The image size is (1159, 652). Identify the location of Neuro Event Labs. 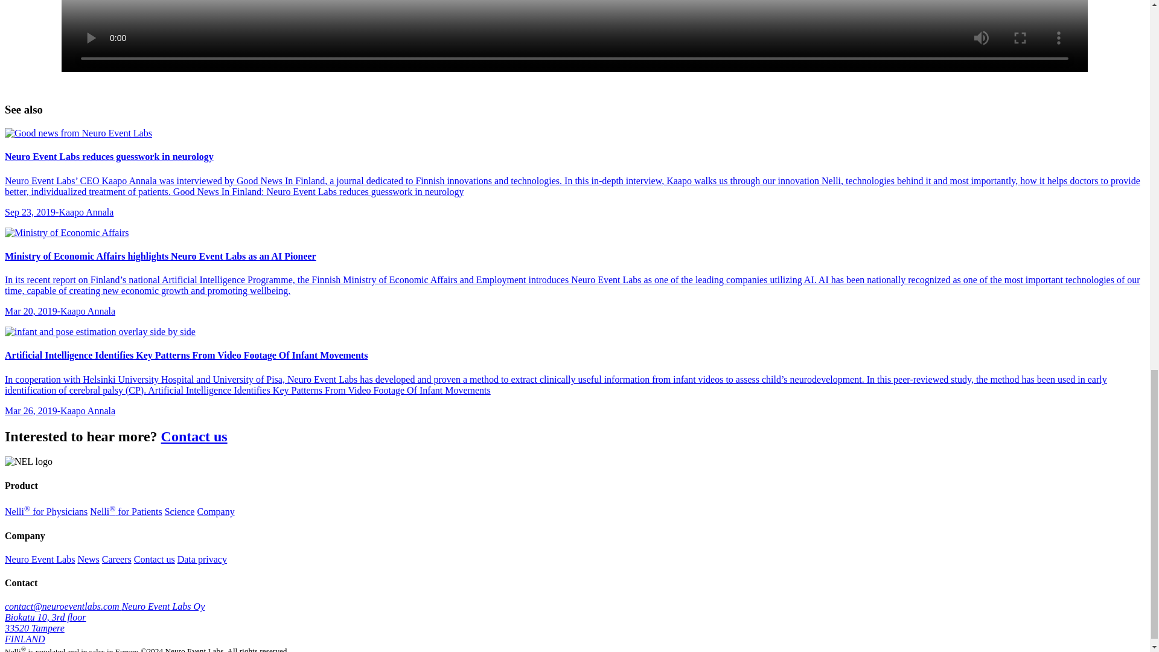
(40, 559).